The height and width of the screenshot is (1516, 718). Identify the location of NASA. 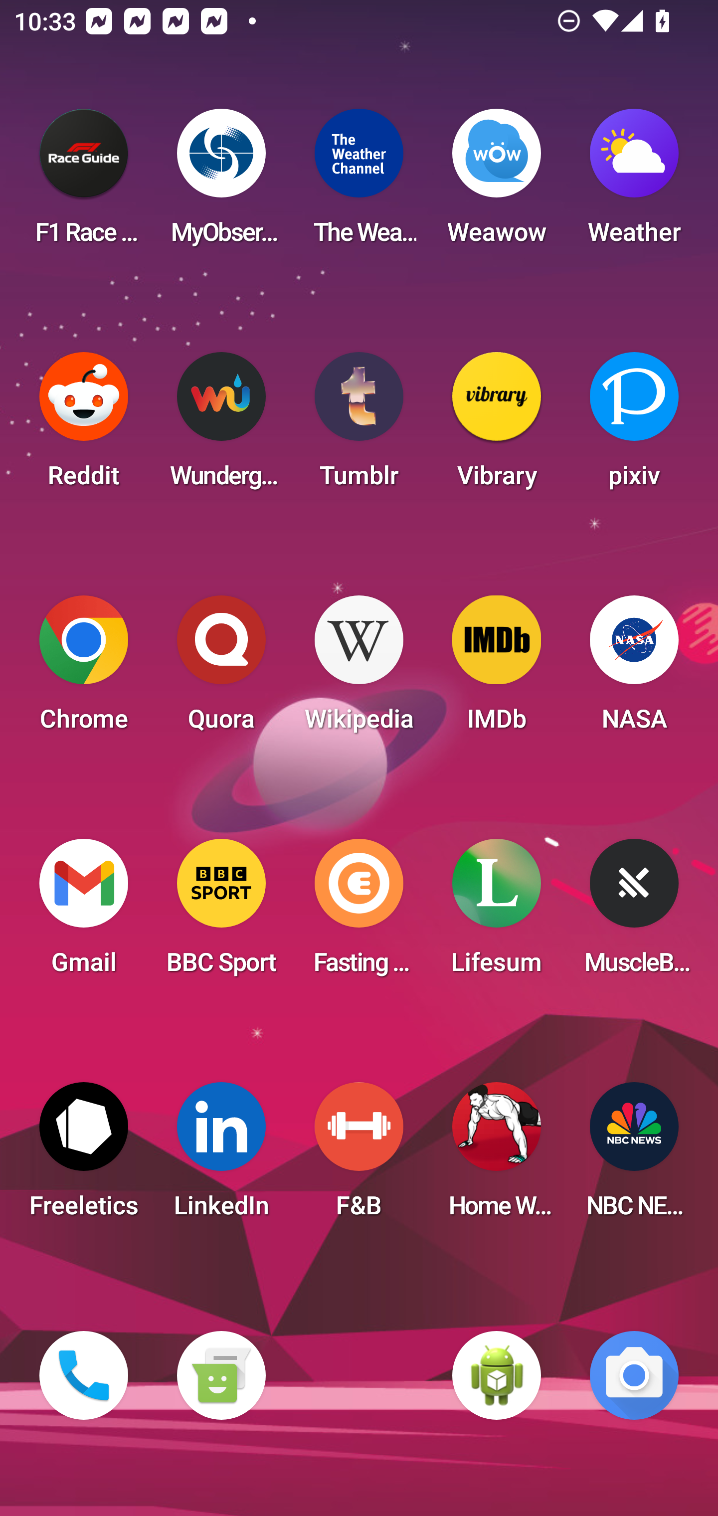
(634, 669).